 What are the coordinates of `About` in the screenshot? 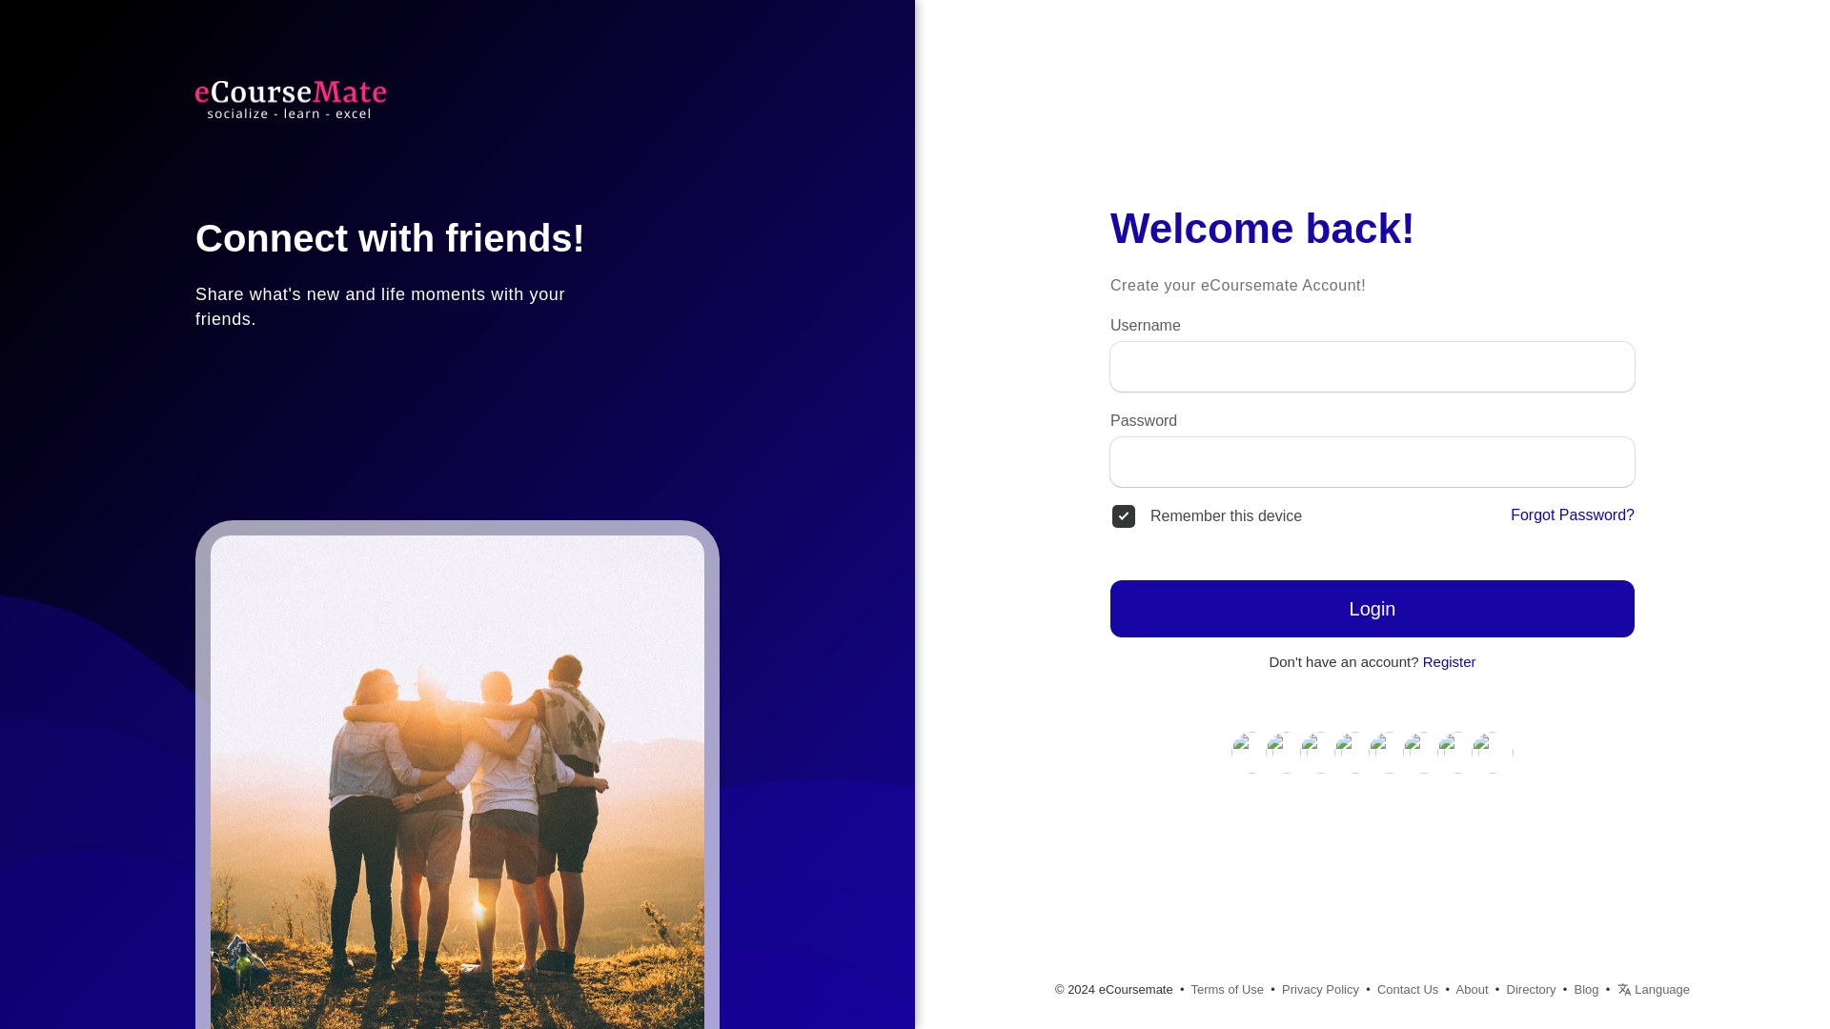 It's located at (1473, 989).